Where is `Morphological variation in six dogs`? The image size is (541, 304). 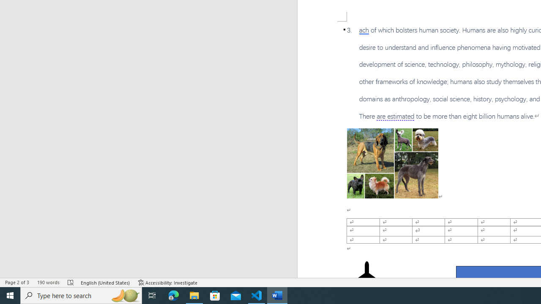
Morphological variation in six dogs is located at coordinates (392, 163).